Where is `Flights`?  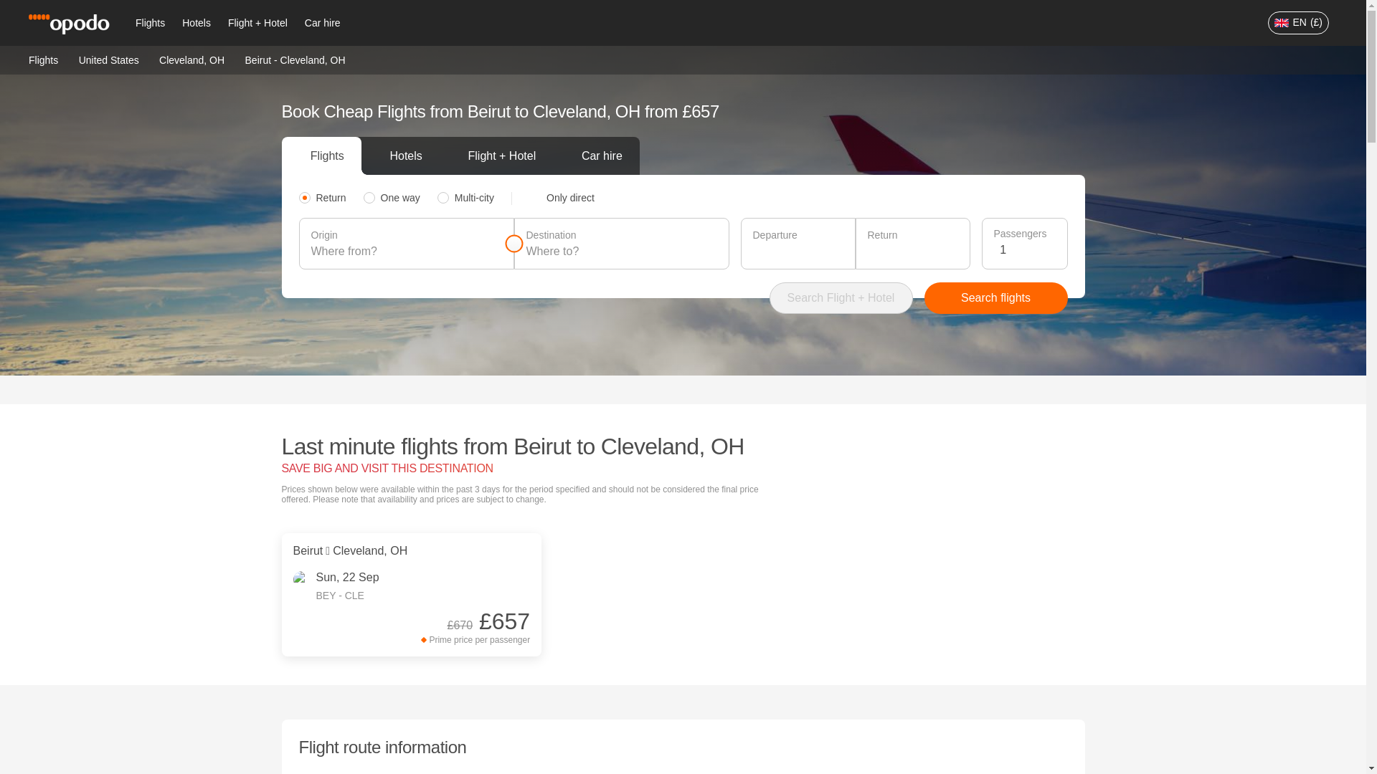 Flights is located at coordinates (149, 23).